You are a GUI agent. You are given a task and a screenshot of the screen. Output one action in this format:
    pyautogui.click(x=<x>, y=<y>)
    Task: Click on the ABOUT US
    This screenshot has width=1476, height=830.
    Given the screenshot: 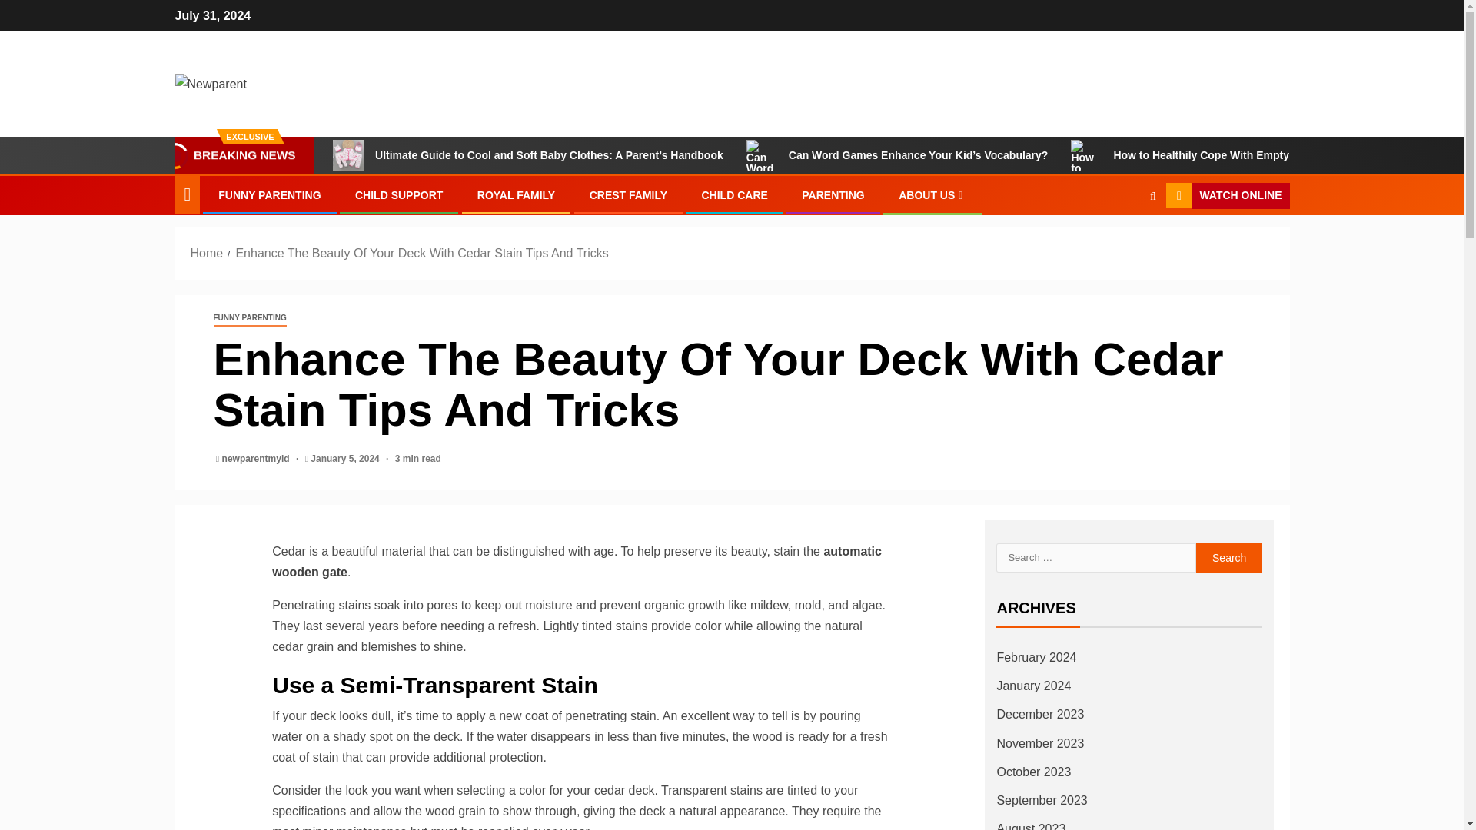 What is the action you would take?
    pyautogui.click(x=932, y=195)
    